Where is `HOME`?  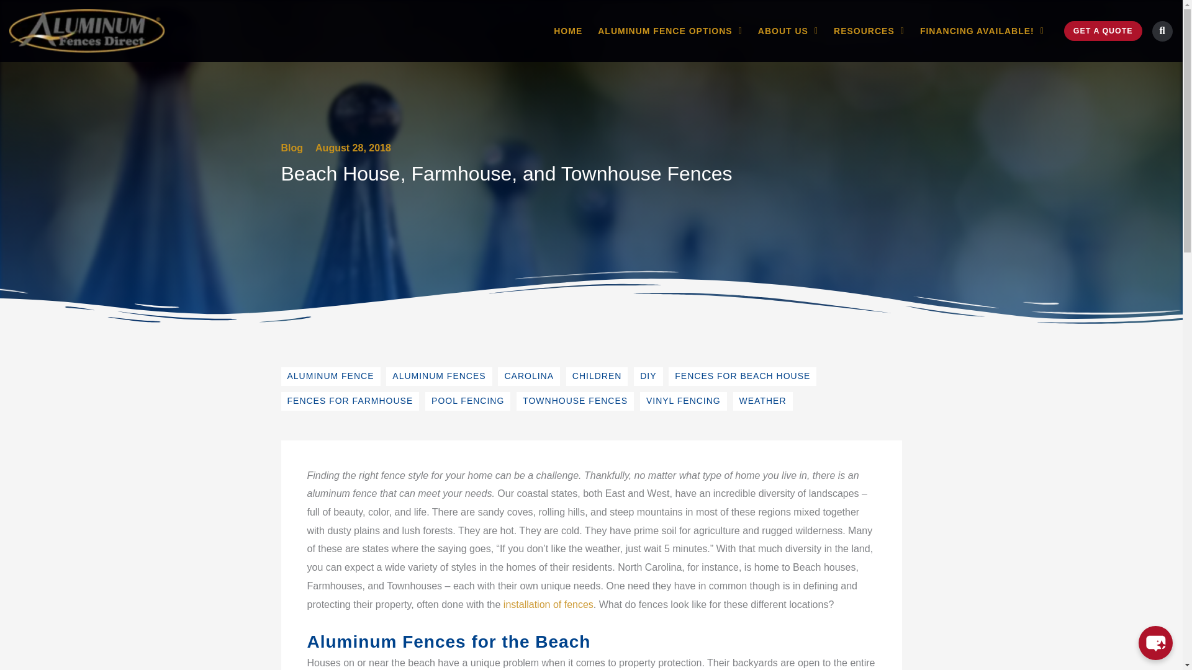
HOME is located at coordinates (568, 31).